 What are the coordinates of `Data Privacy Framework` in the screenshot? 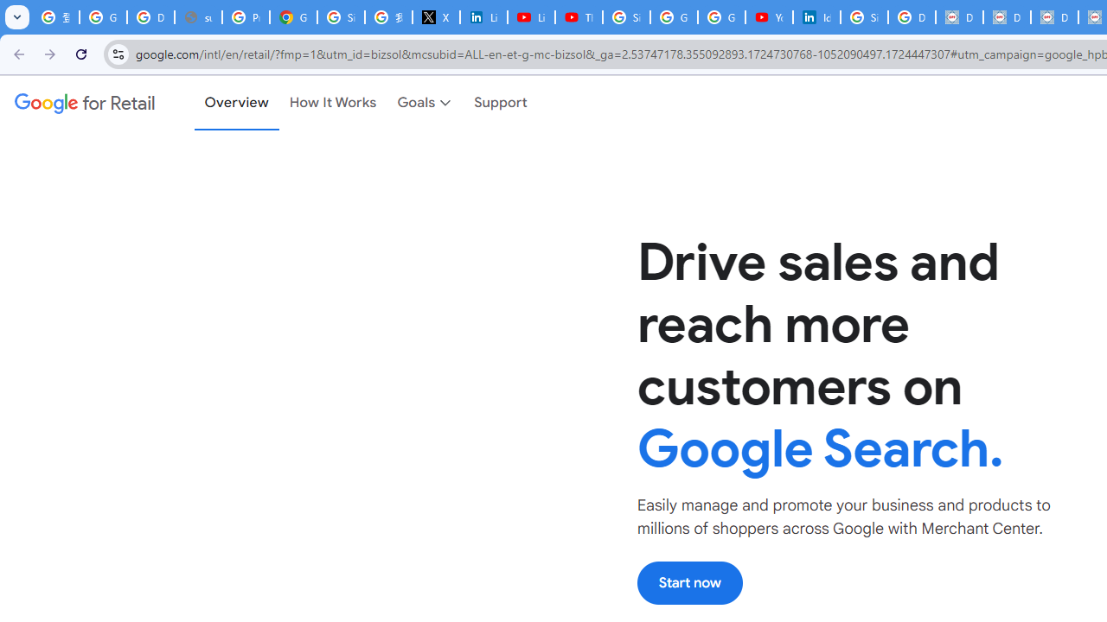 It's located at (1007, 17).